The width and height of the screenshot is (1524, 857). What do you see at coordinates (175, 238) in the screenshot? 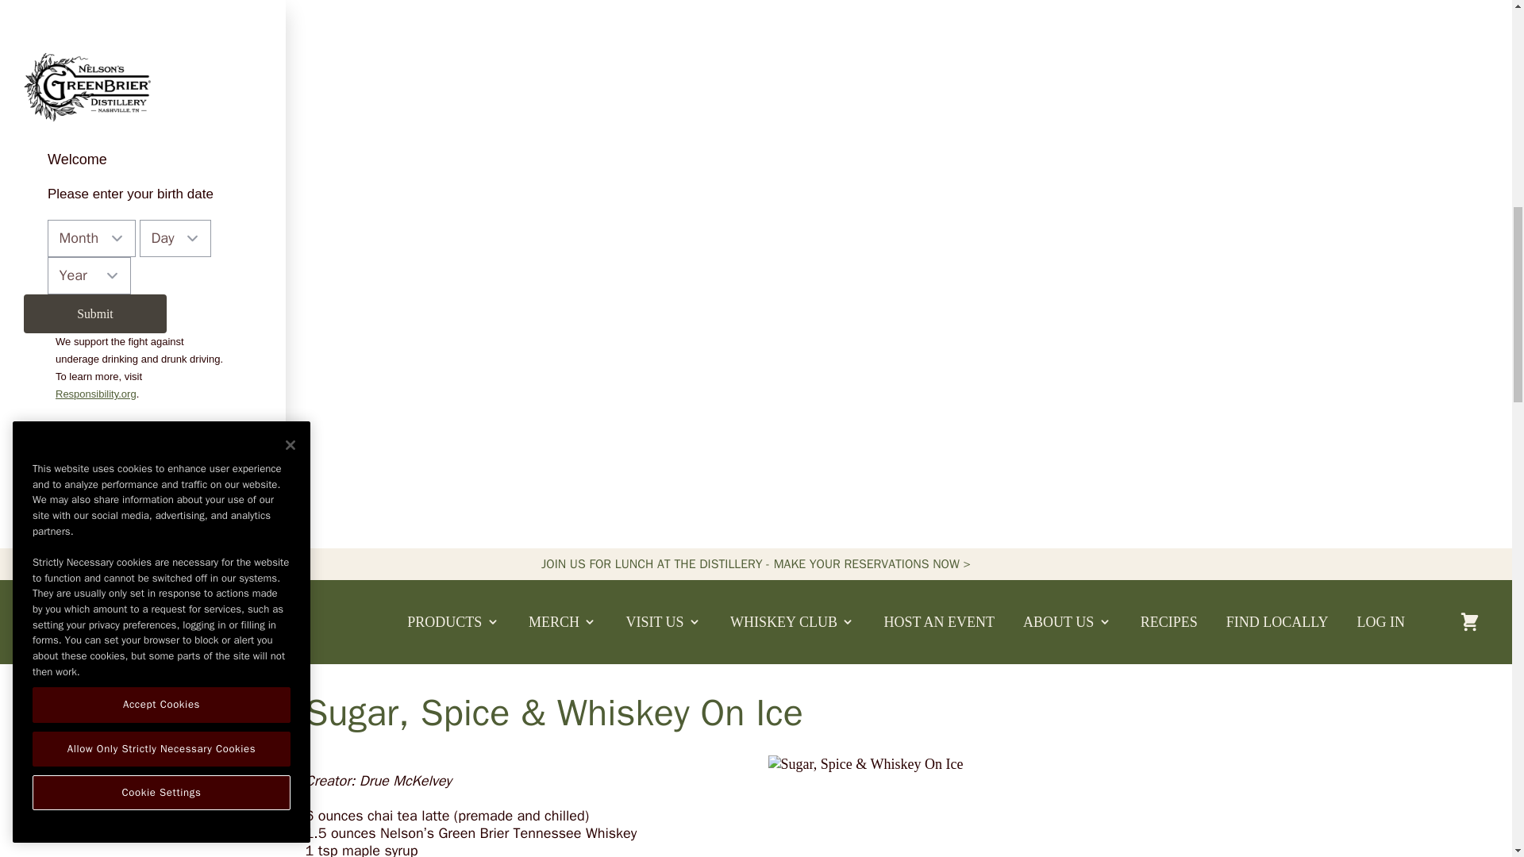
I see `Day` at bounding box center [175, 238].